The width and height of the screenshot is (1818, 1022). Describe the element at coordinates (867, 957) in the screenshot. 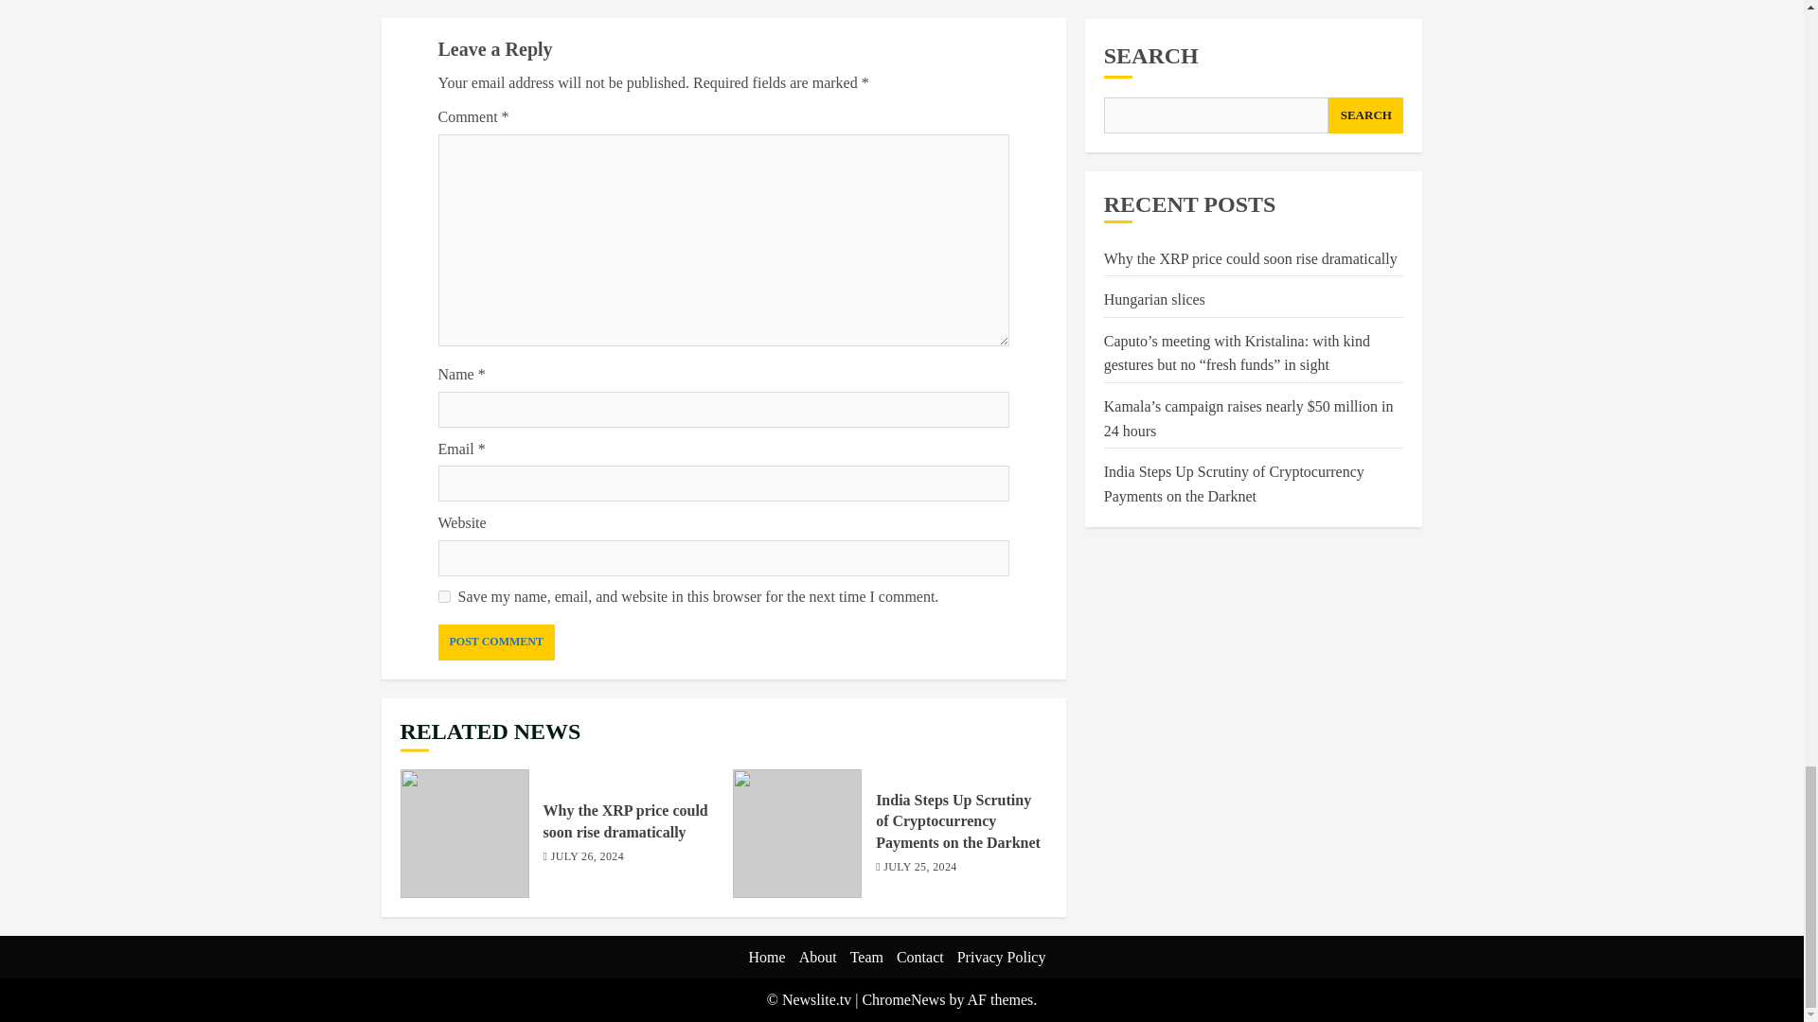

I see `Team` at that location.